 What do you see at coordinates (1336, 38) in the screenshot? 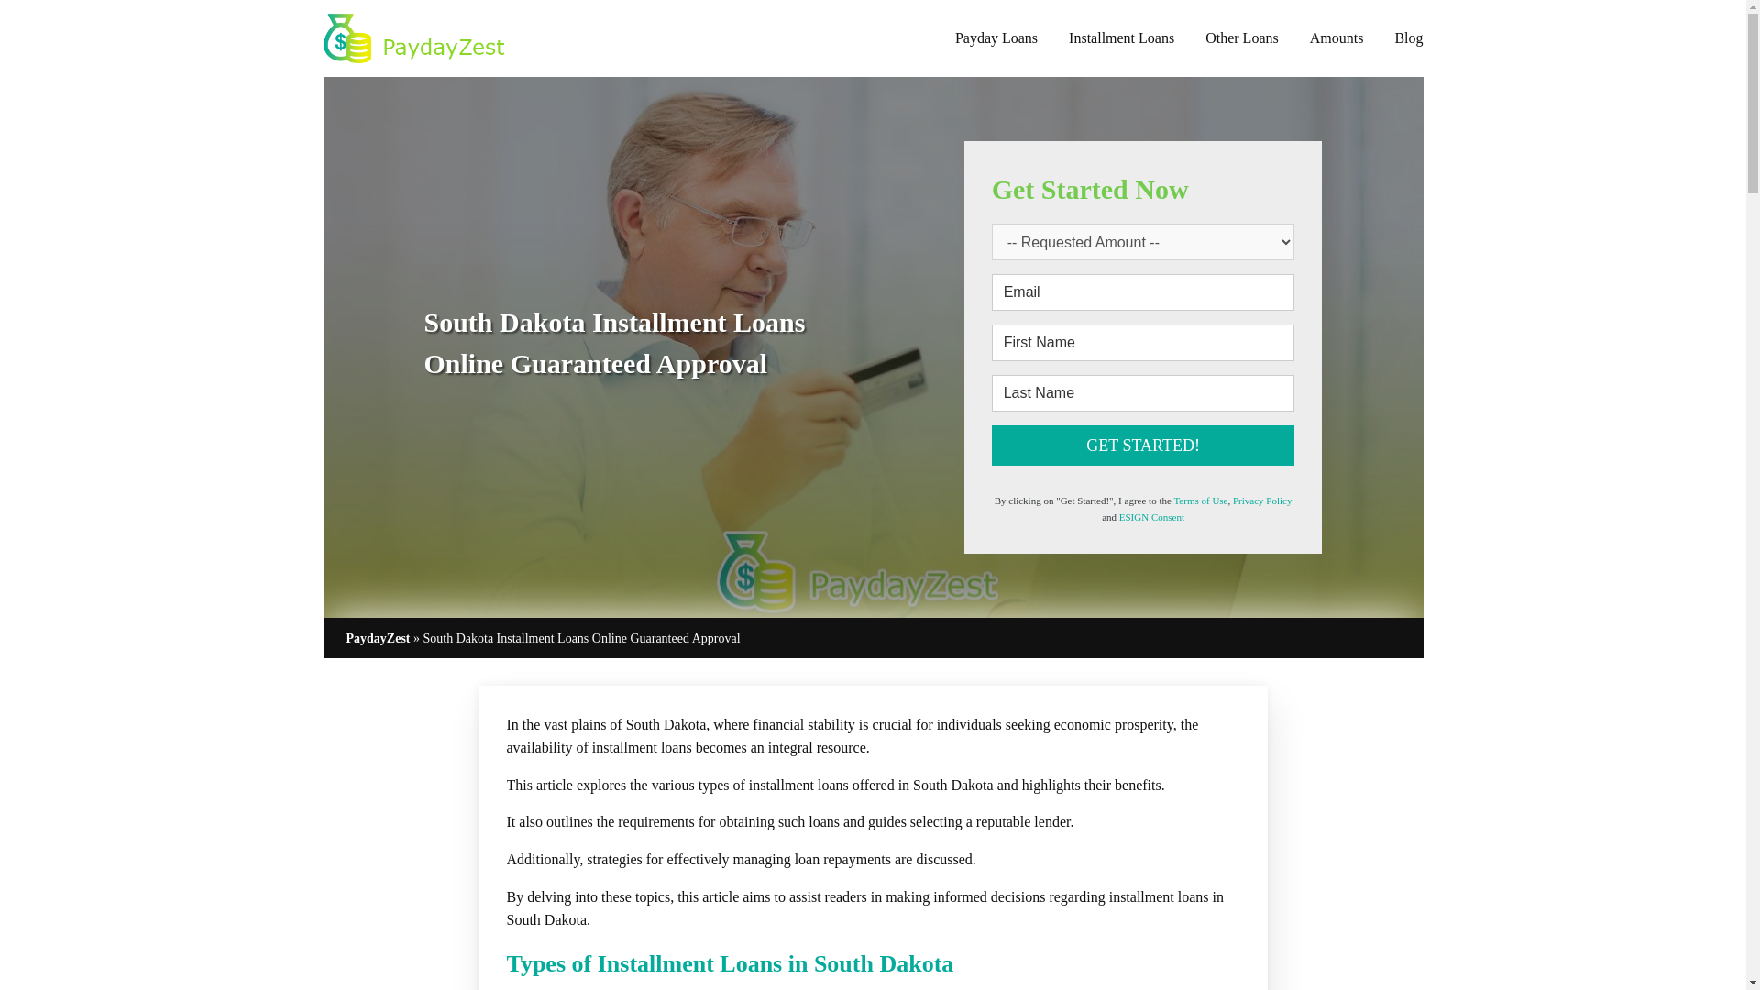
I see `Amounts` at bounding box center [1336, 38].